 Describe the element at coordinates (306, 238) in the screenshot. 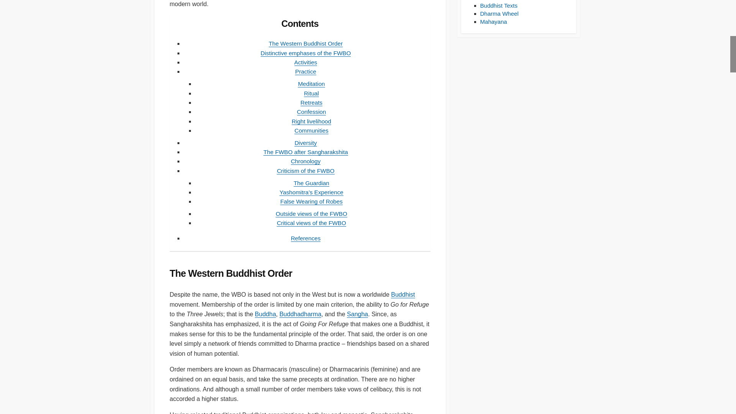

I see `References` at that location.